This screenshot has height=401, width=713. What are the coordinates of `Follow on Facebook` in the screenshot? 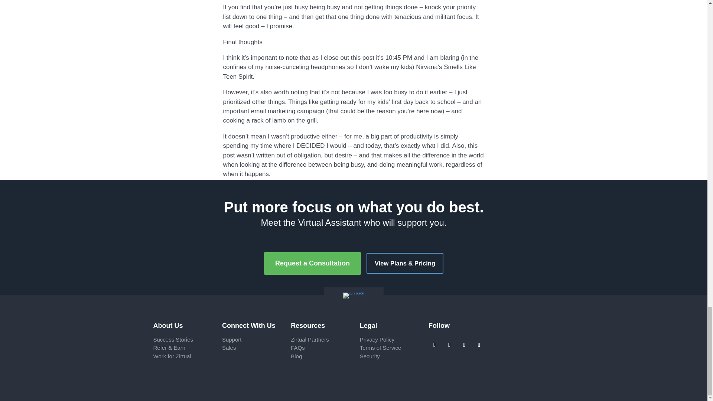 It's located at (434, 345).